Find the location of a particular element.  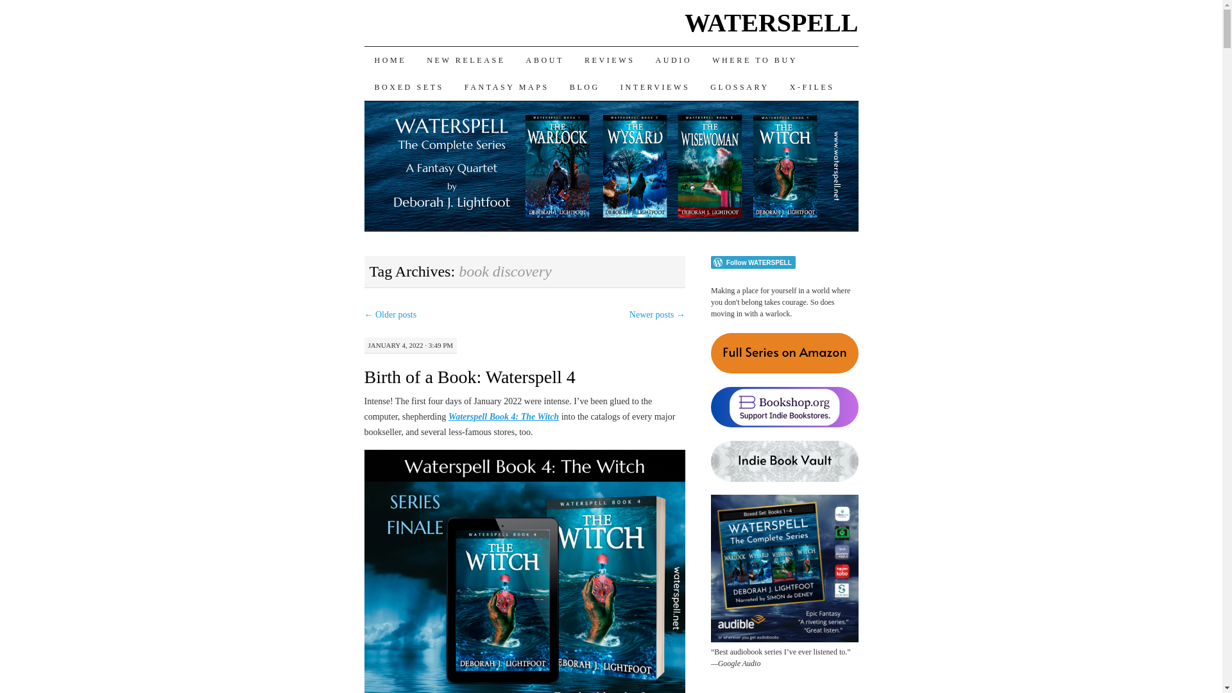

BLOG is located at coordinates (584, 87).